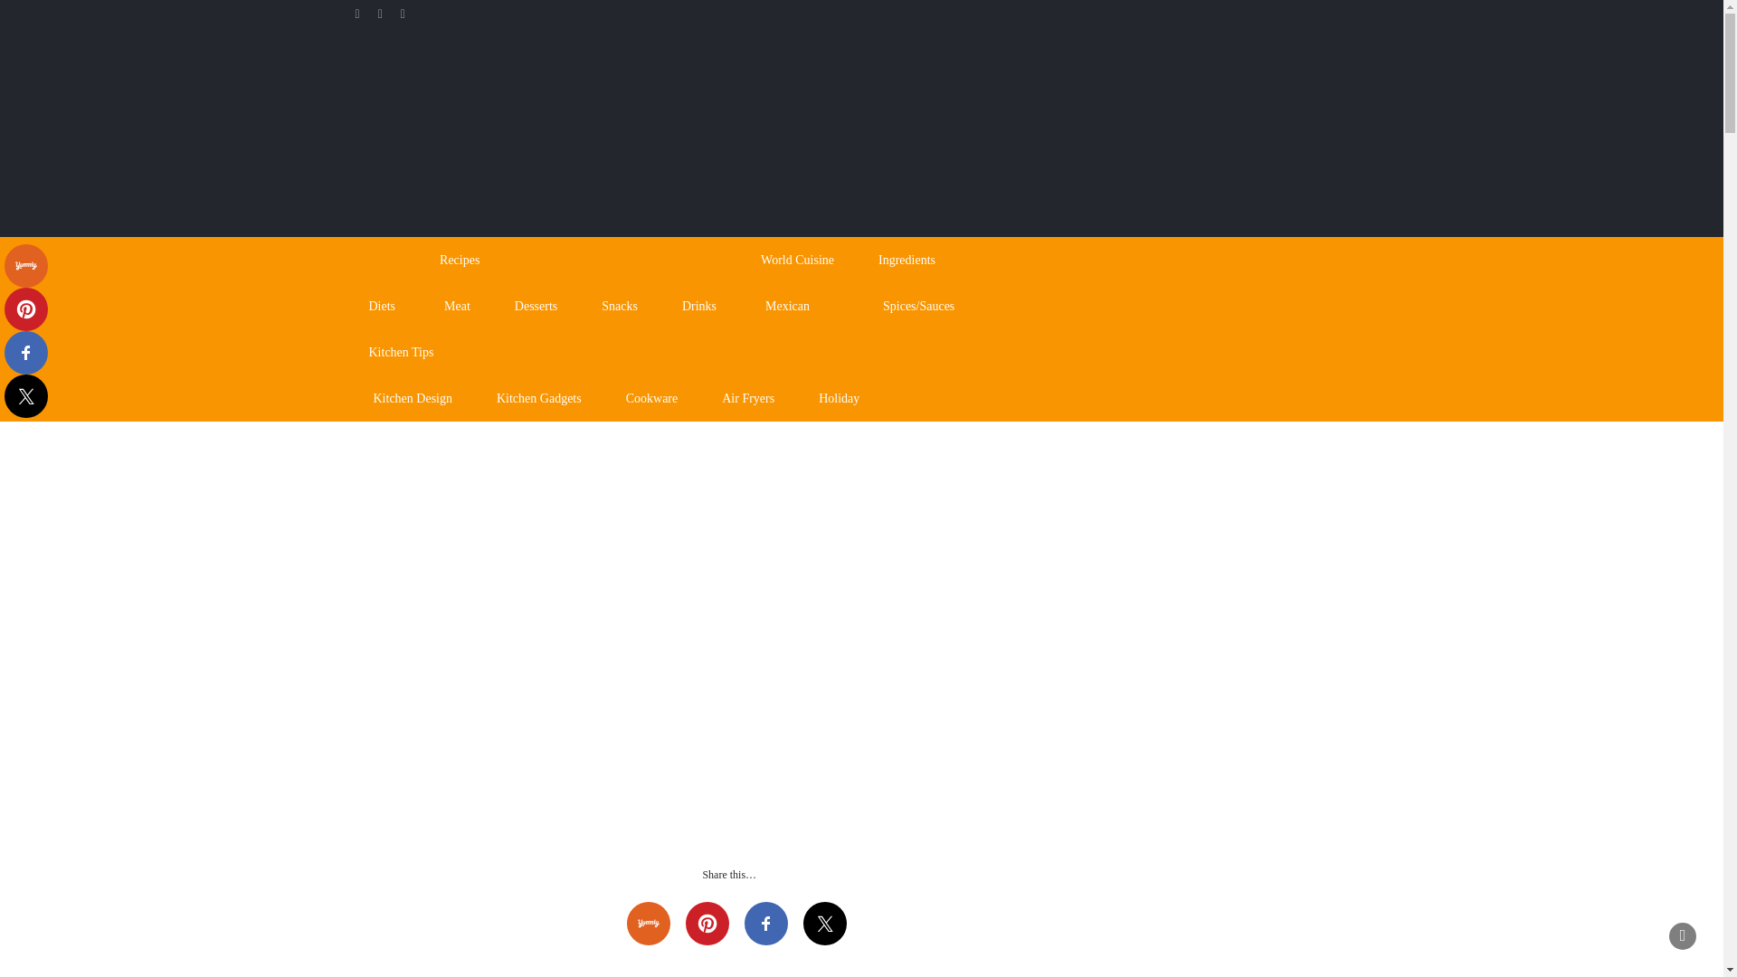 The image size is (1737, 977). Describe the element at coordinates (456, 306) in the screenshot. I see `Meat` at that location.